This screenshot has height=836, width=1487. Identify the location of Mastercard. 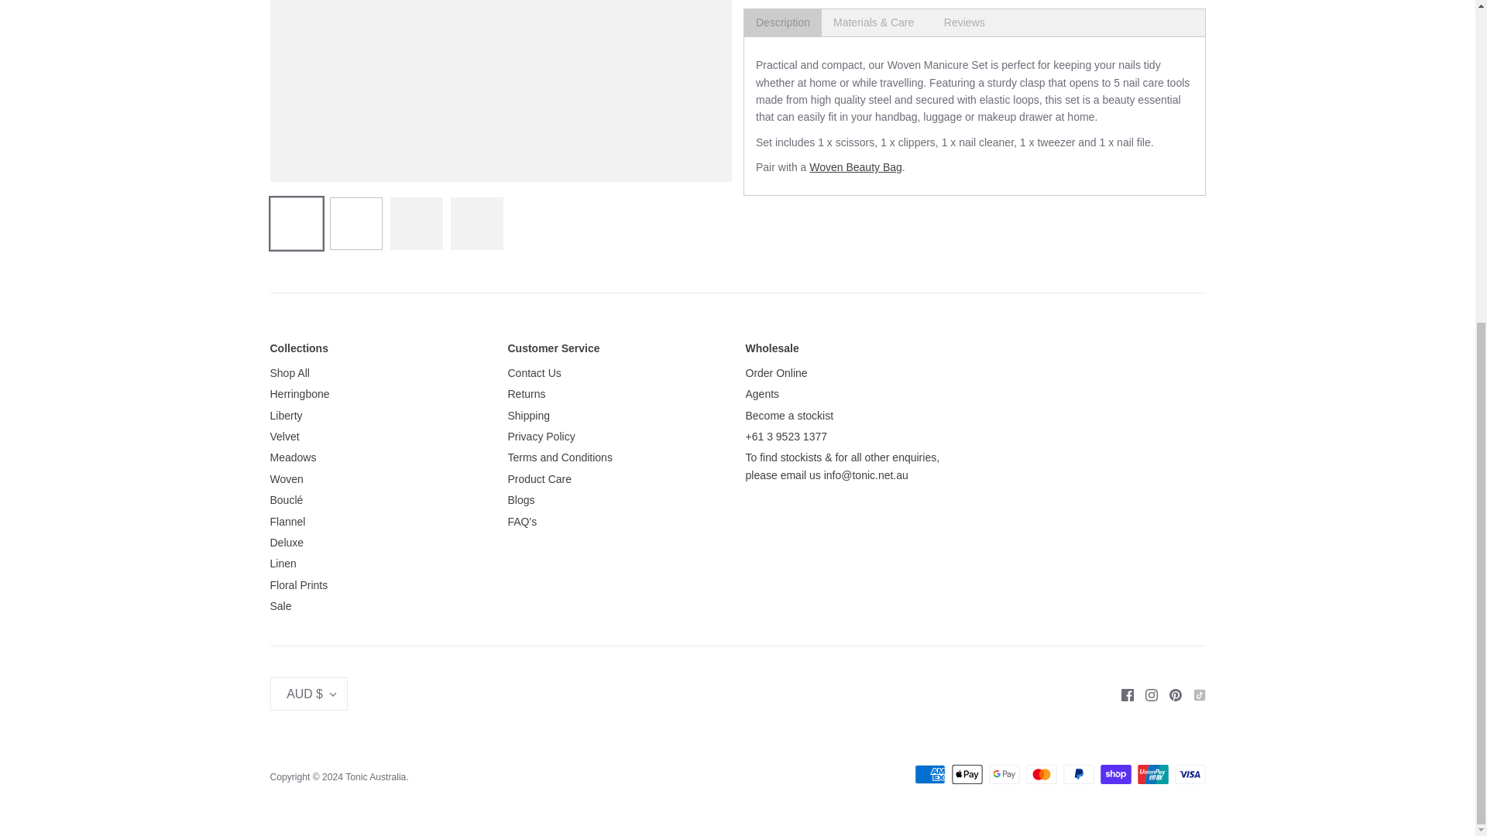
(1041, 774).